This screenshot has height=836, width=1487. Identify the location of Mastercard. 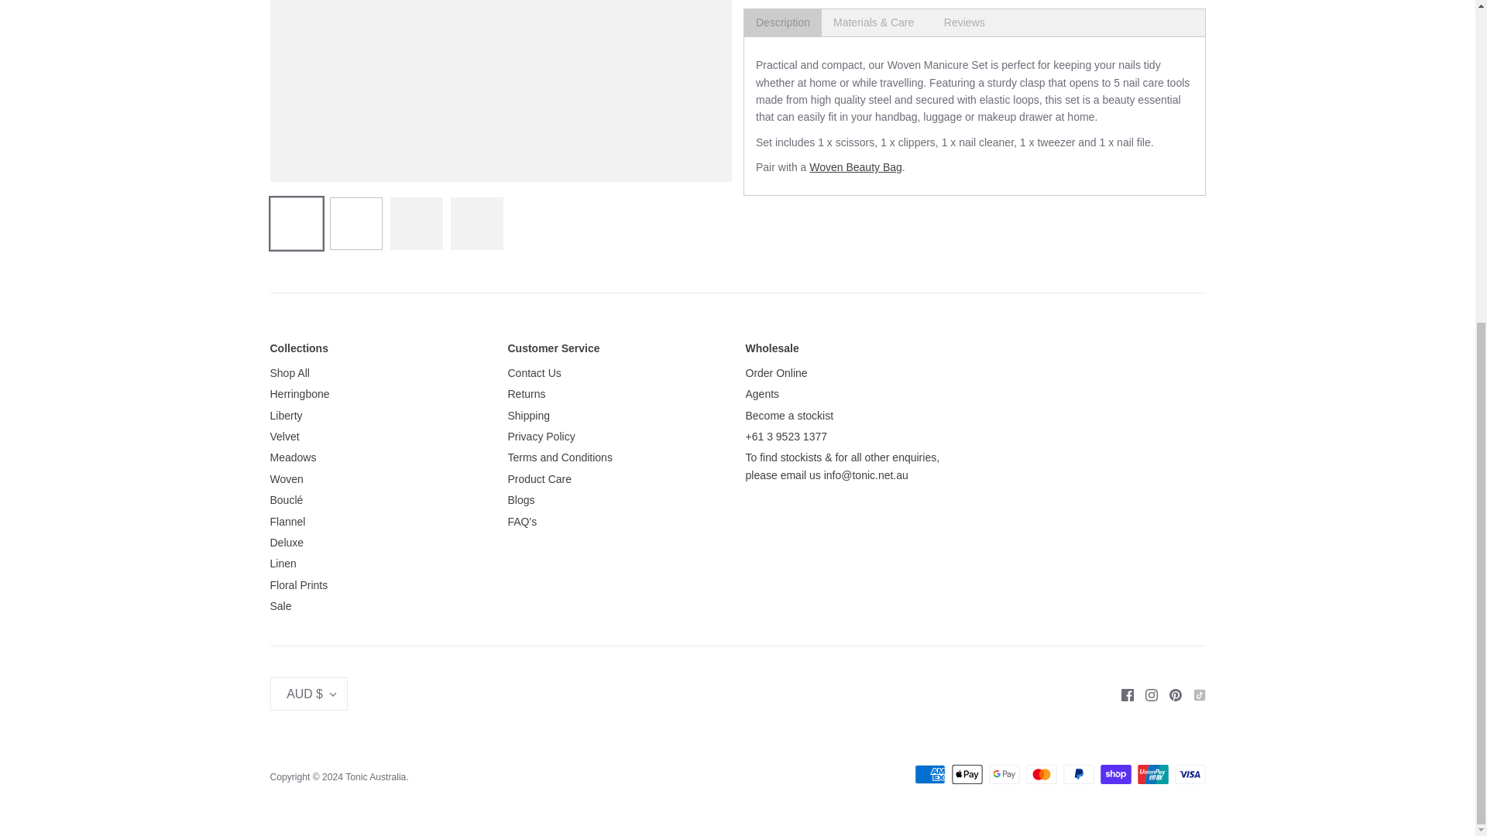
(1041, 774).